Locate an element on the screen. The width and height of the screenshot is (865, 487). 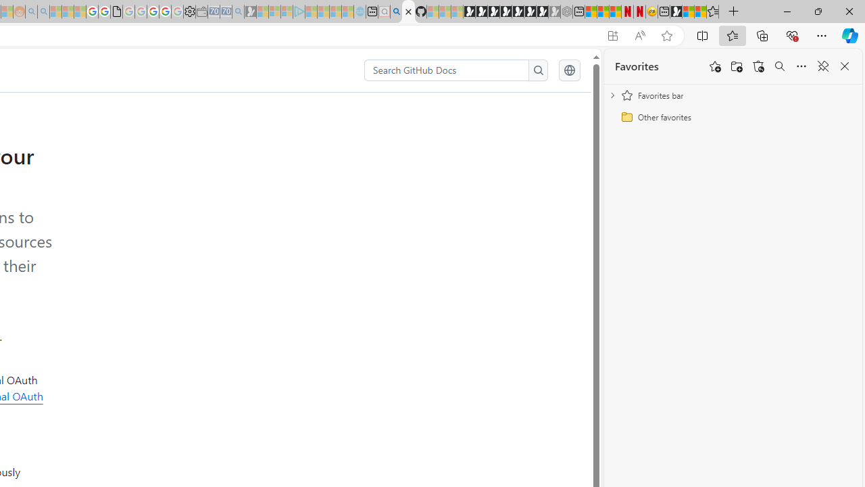
Collections is located at coordinates (762, 35).